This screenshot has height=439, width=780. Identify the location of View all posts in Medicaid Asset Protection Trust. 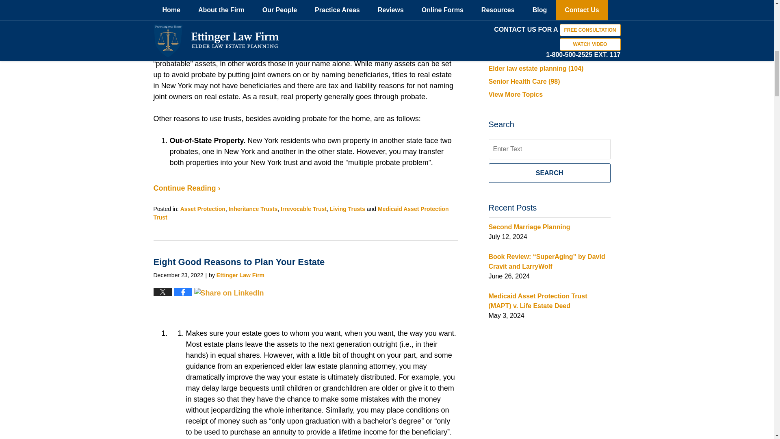
(301, 213).